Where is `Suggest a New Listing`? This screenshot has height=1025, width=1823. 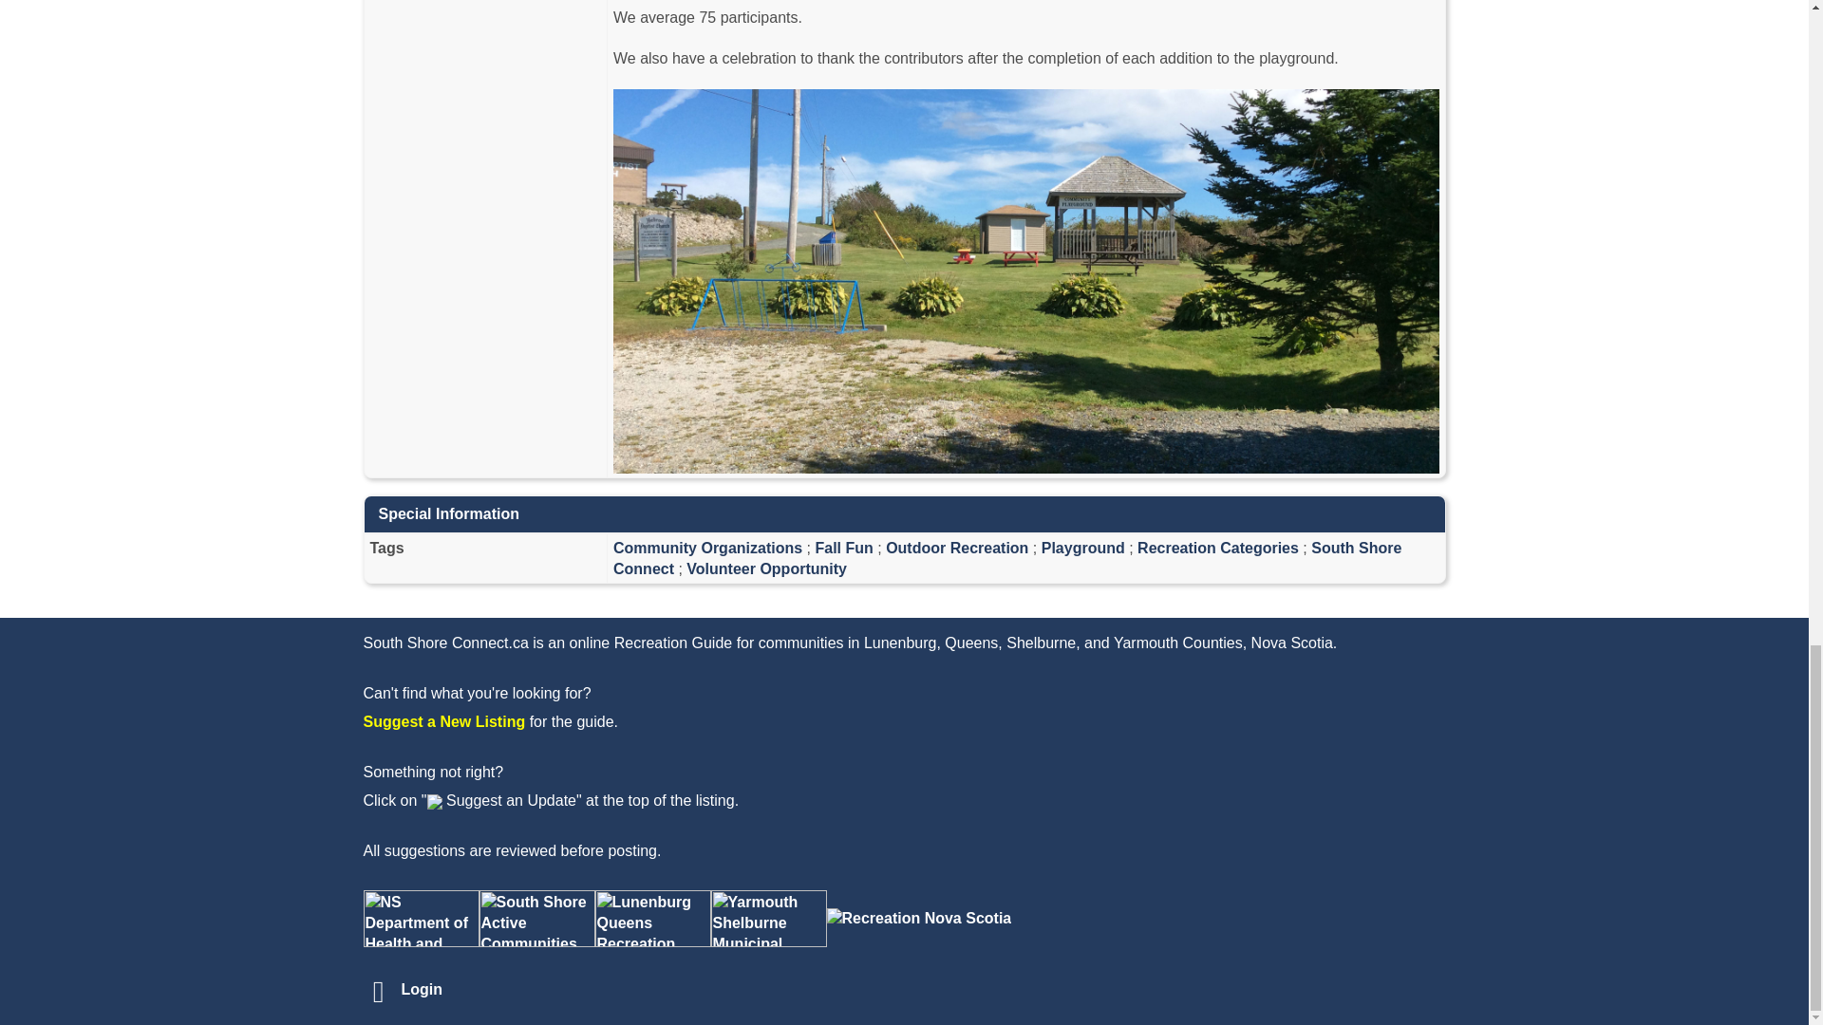 Suggest a New Listing is located at coordinates (443, 721).